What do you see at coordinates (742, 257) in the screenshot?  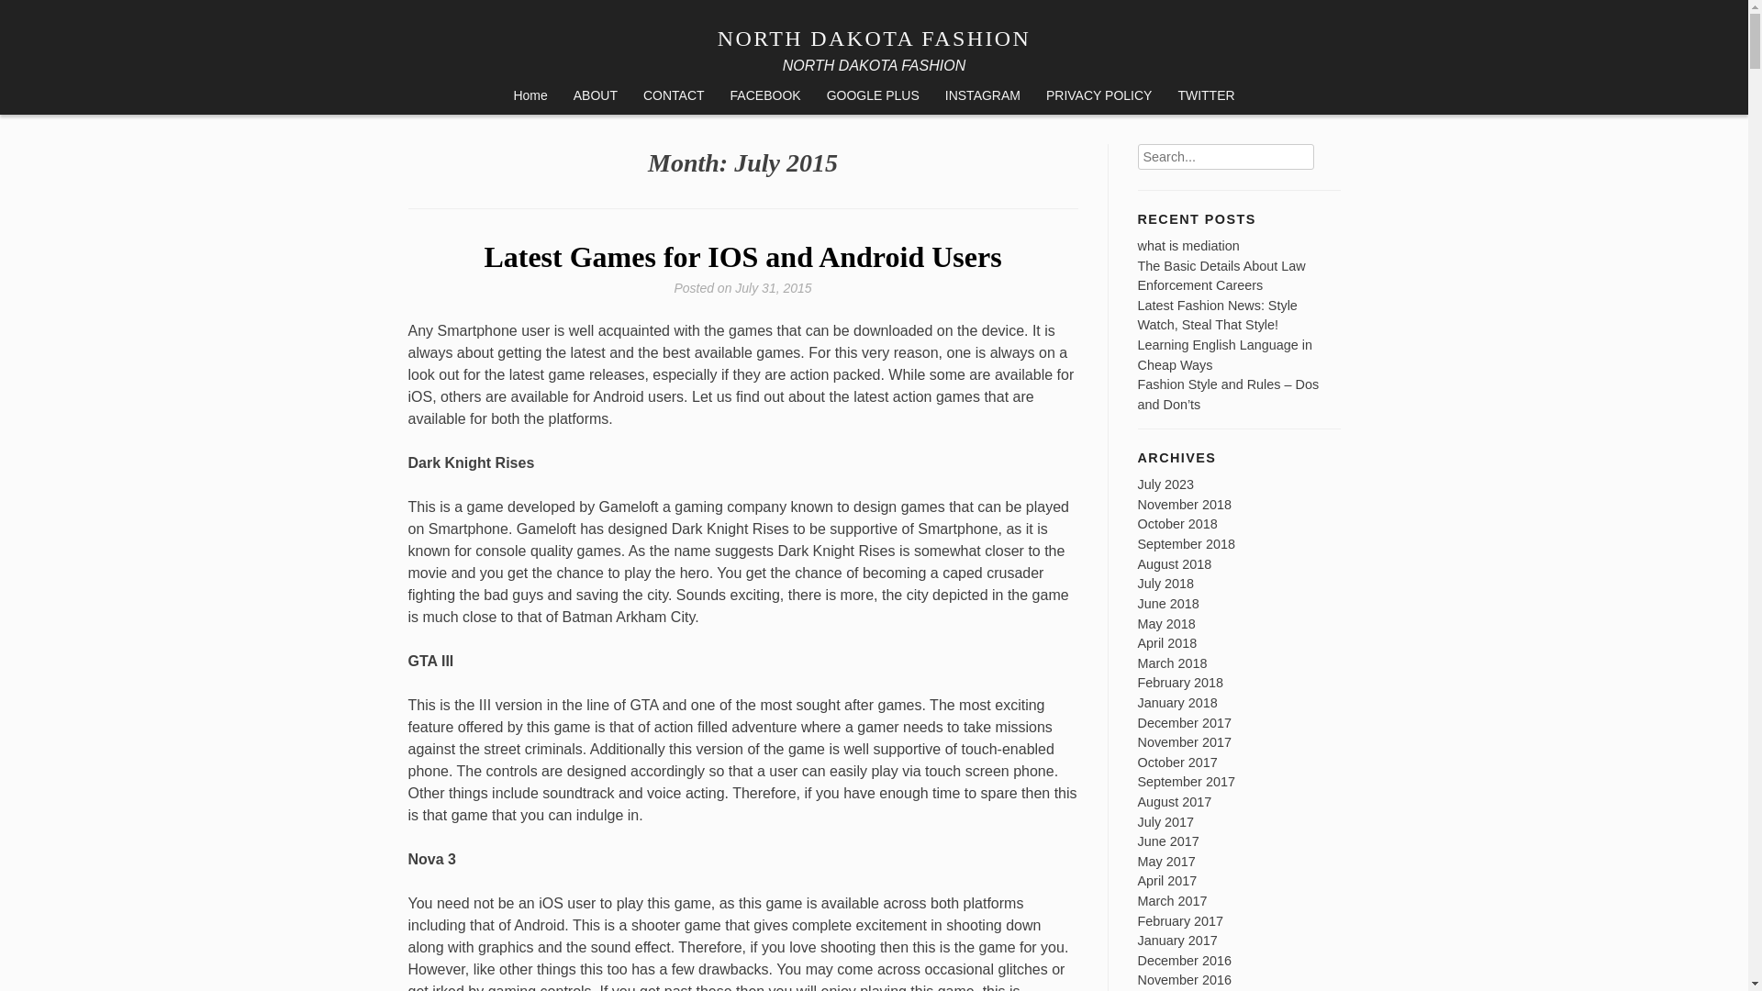 I see `Latest Games for IOS and Android Users` at bounding box center [742, 257].